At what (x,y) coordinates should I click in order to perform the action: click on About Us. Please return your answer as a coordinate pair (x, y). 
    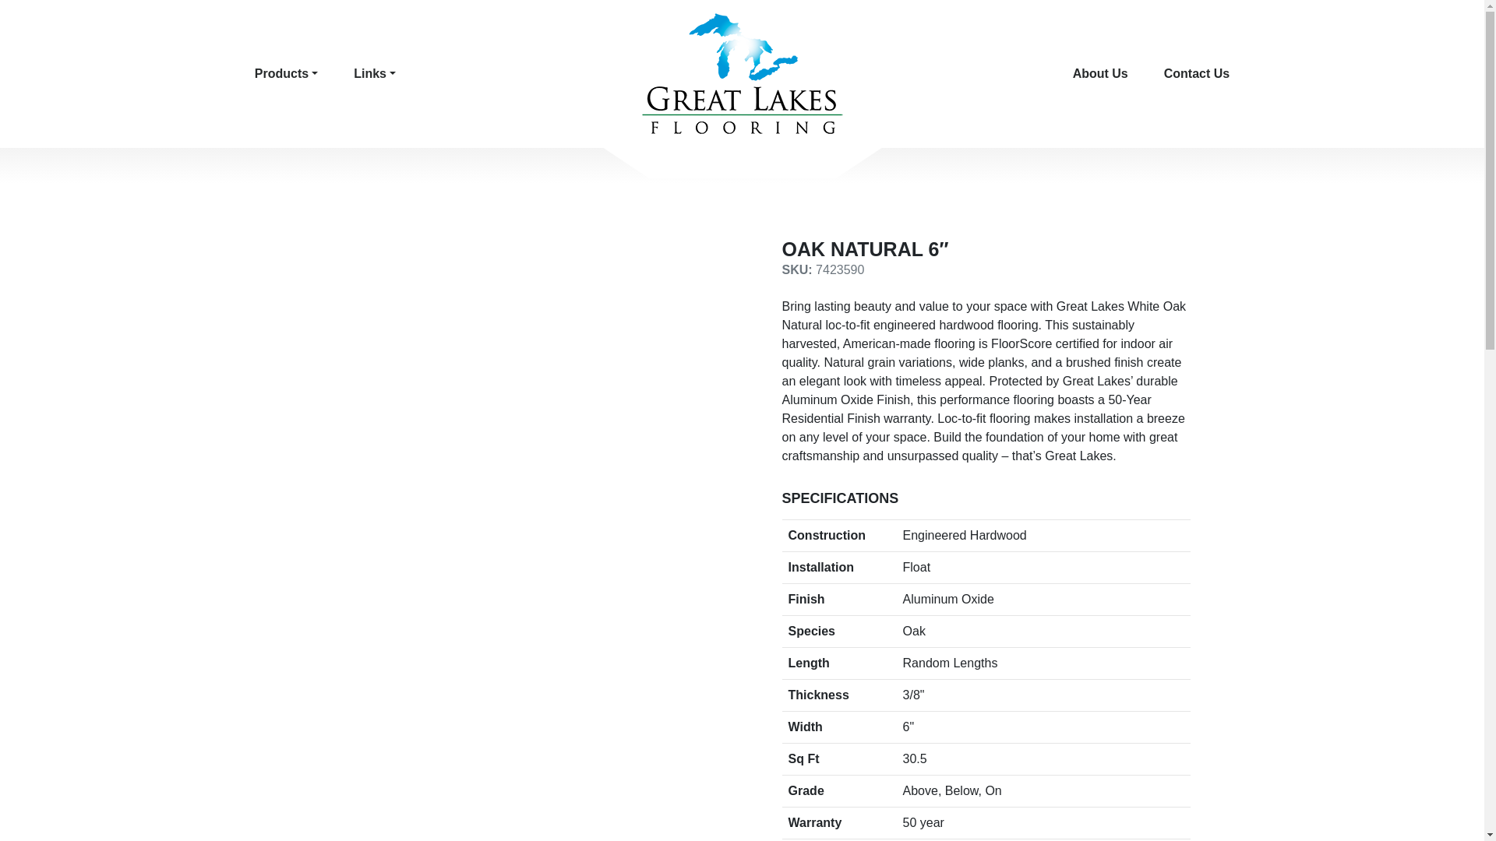
    Looking at the image, I should click on (1100, 73).